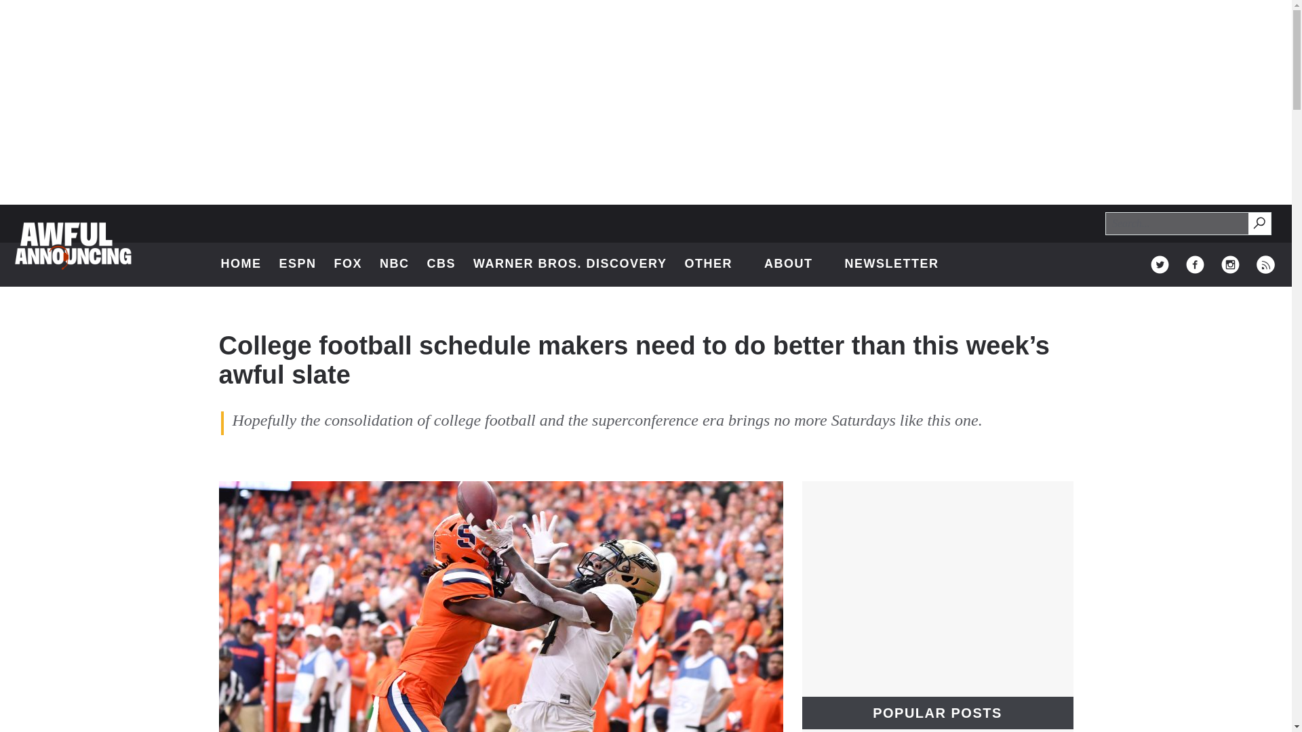 The image size is (1302, 732). Describe the element at coordinates (442, 264) in the screenshot. I see `WARNER BROS. DISCOVERY` at that location.